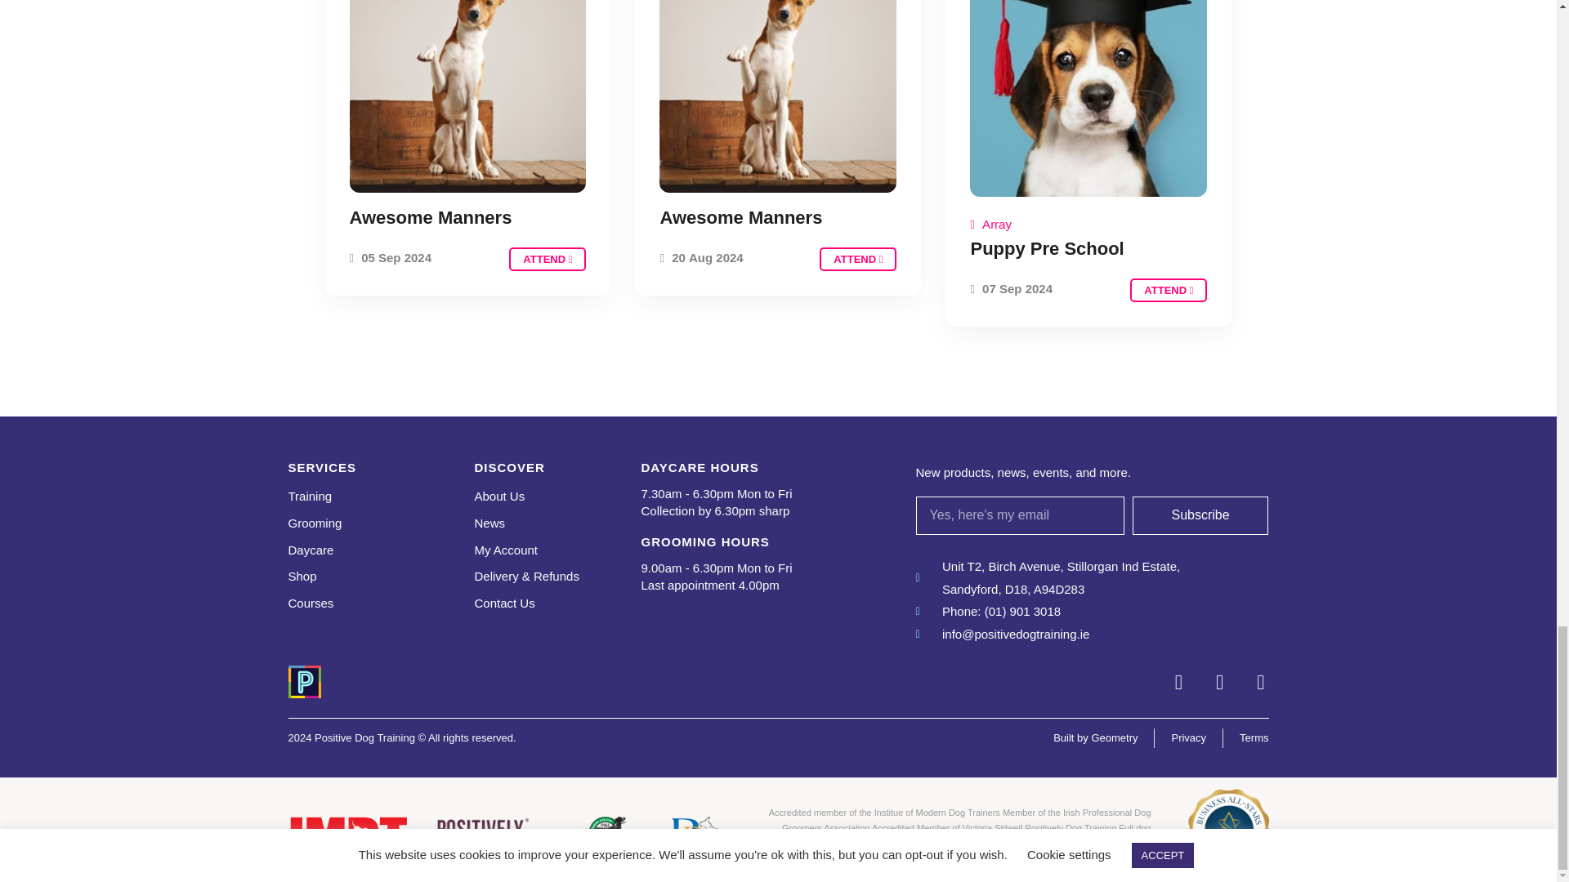 The image size is (1569, 882). Describe the element at coordinates (1168, 291) in the screenshot. I see `ATTEND` at that location.